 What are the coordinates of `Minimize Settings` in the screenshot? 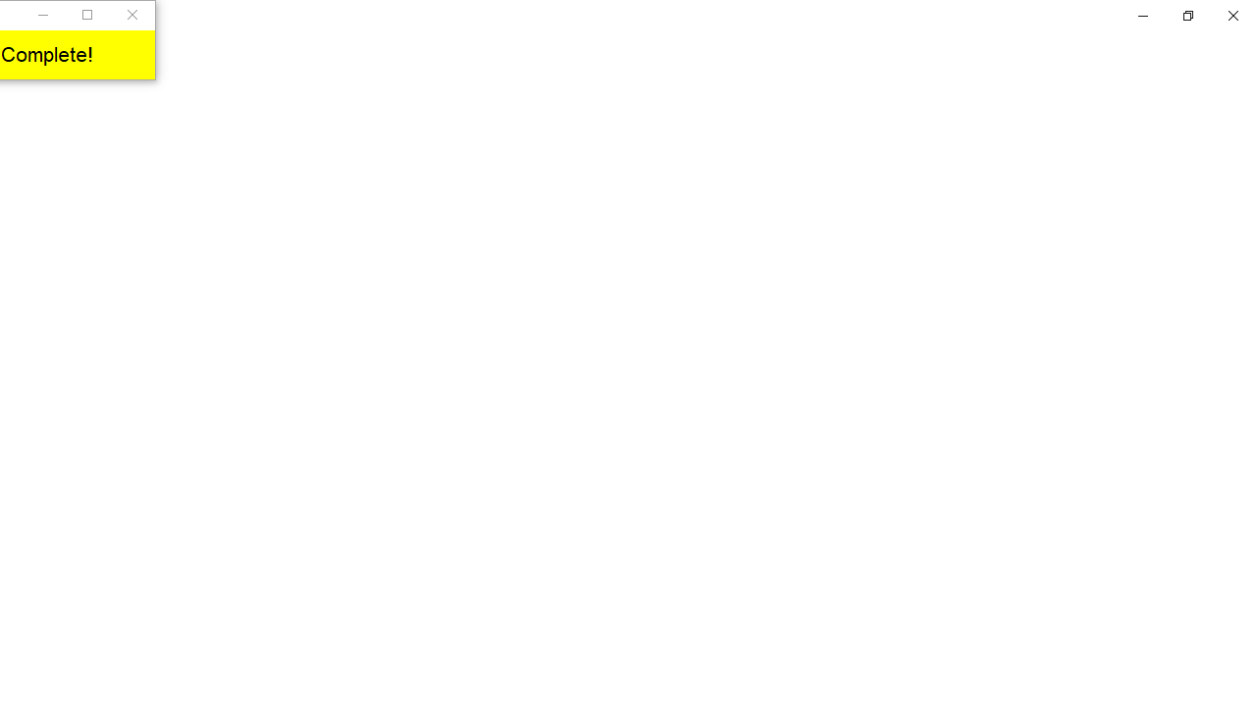 It's located at (1142, 16).